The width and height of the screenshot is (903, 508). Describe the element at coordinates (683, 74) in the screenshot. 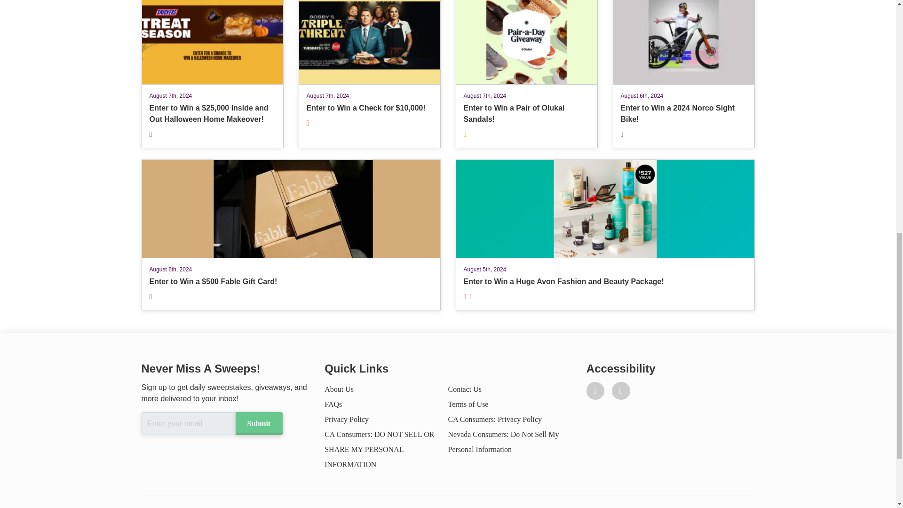

I see `Contact Us` at that location.